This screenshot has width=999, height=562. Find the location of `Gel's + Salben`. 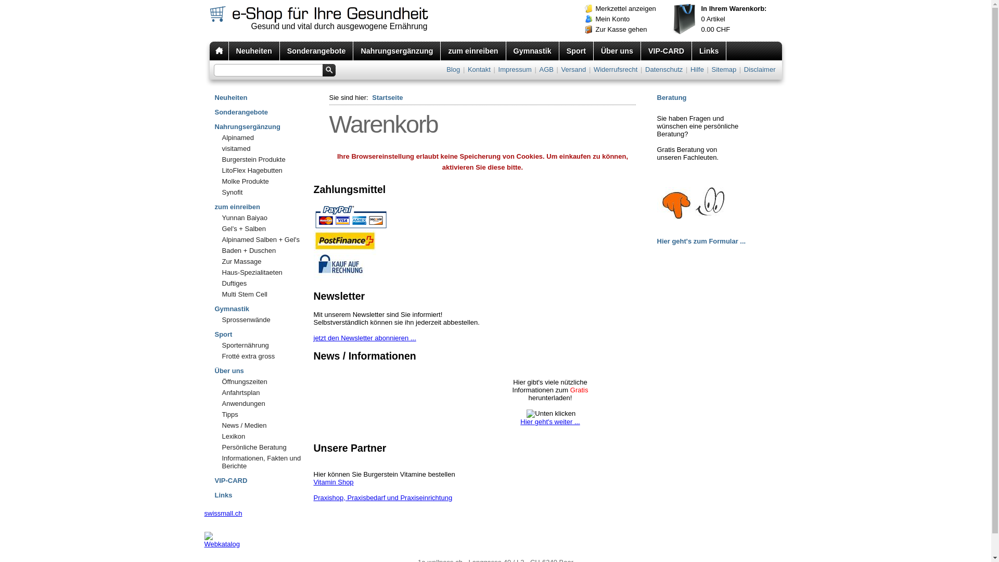

Gel's + Salben is located at coordinates (264, 229).